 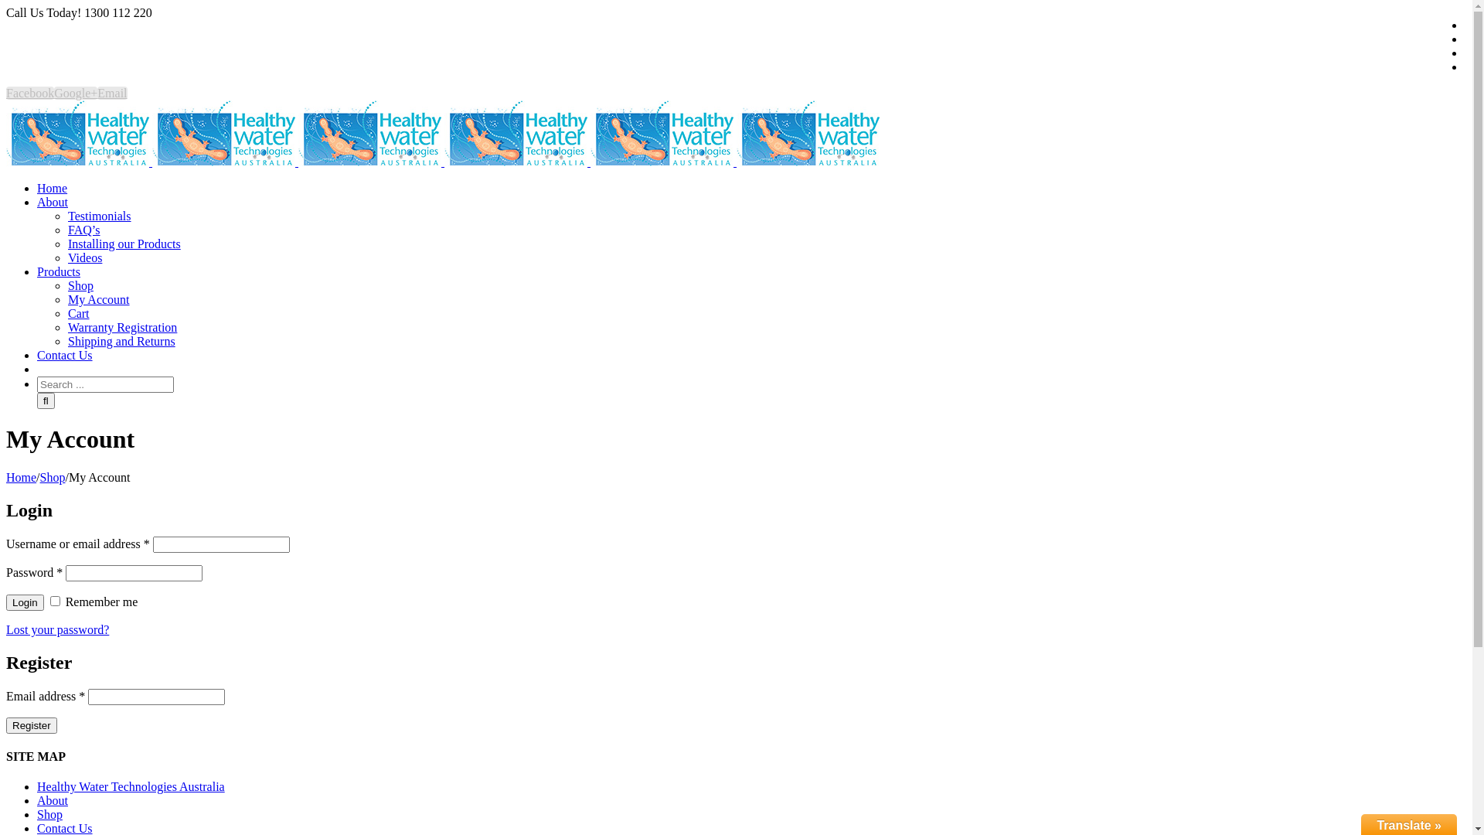 I want to click on Videos, so click(x=85, y=258).